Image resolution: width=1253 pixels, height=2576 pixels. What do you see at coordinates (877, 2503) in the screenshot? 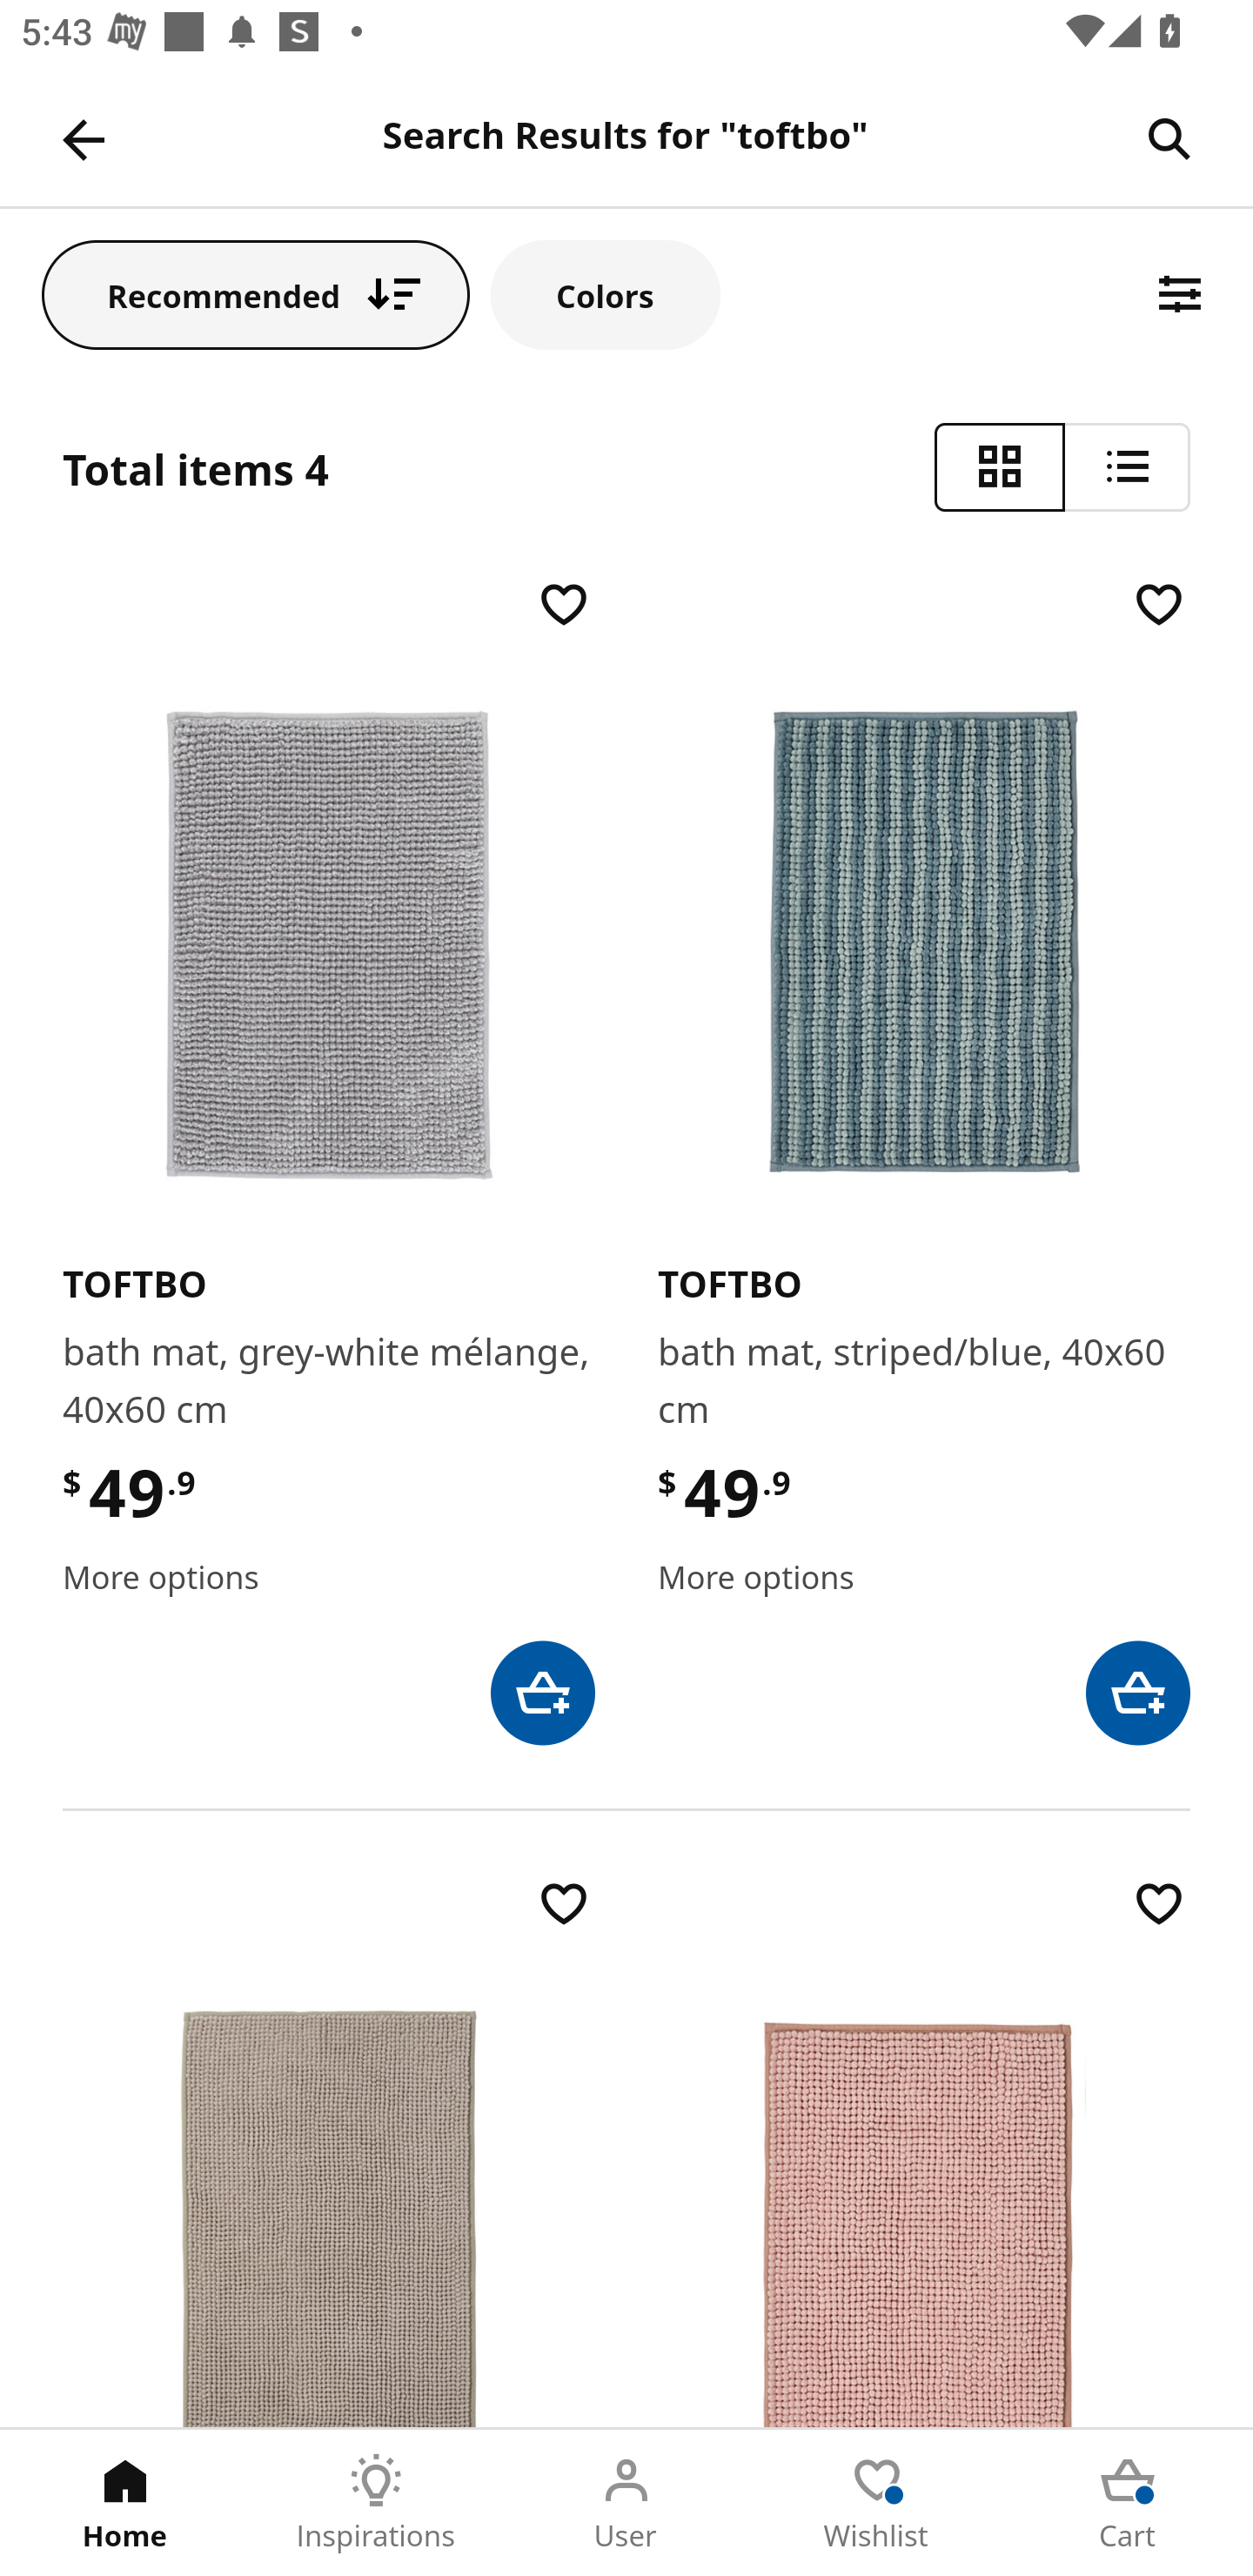
I see `Wishlist
Tab 4 of 5` at bounding box center [877, 2503].